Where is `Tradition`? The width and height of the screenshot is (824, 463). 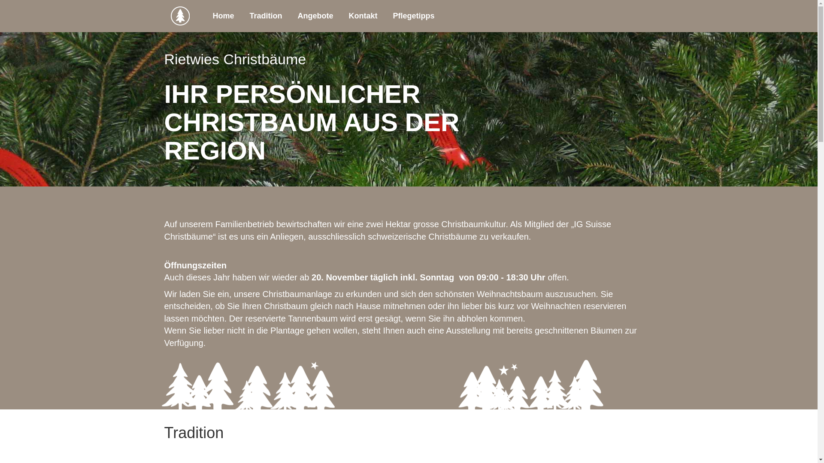 Tradition is located at coordinates (266, 16).